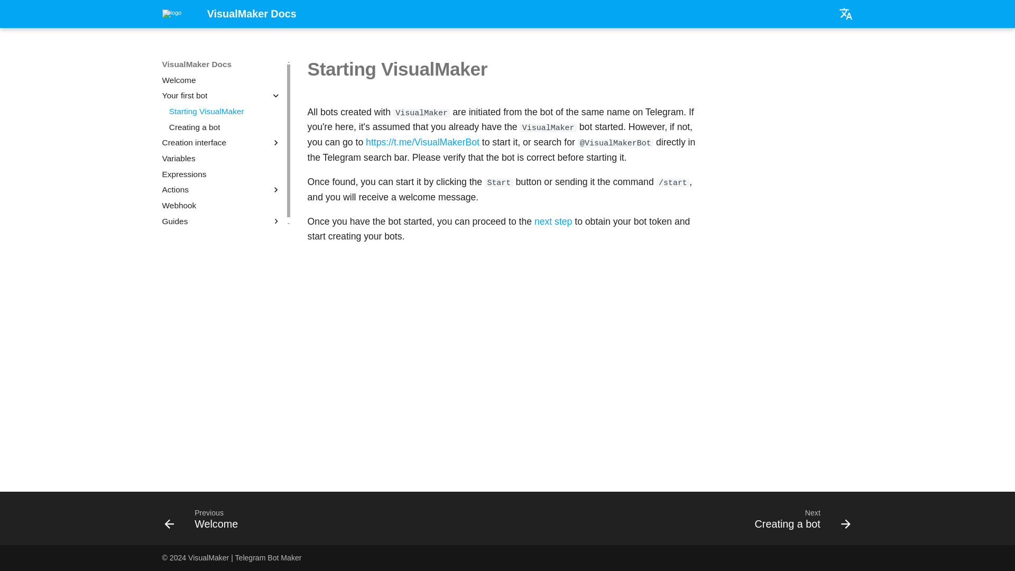  I want to click on Welcome, so click(222, 80).